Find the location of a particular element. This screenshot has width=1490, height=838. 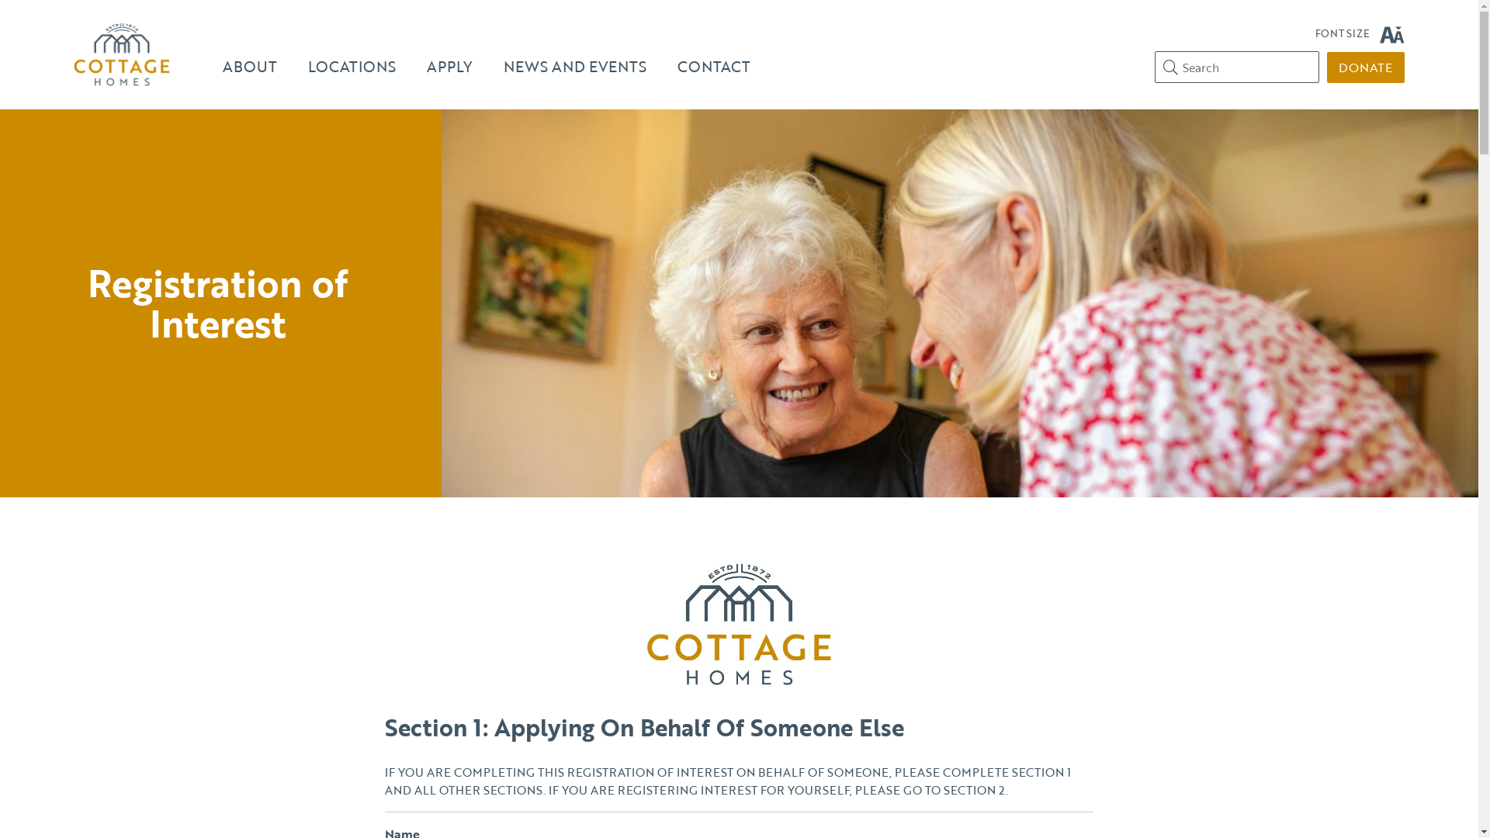

CONTACT is located at coordinates (714, 67).